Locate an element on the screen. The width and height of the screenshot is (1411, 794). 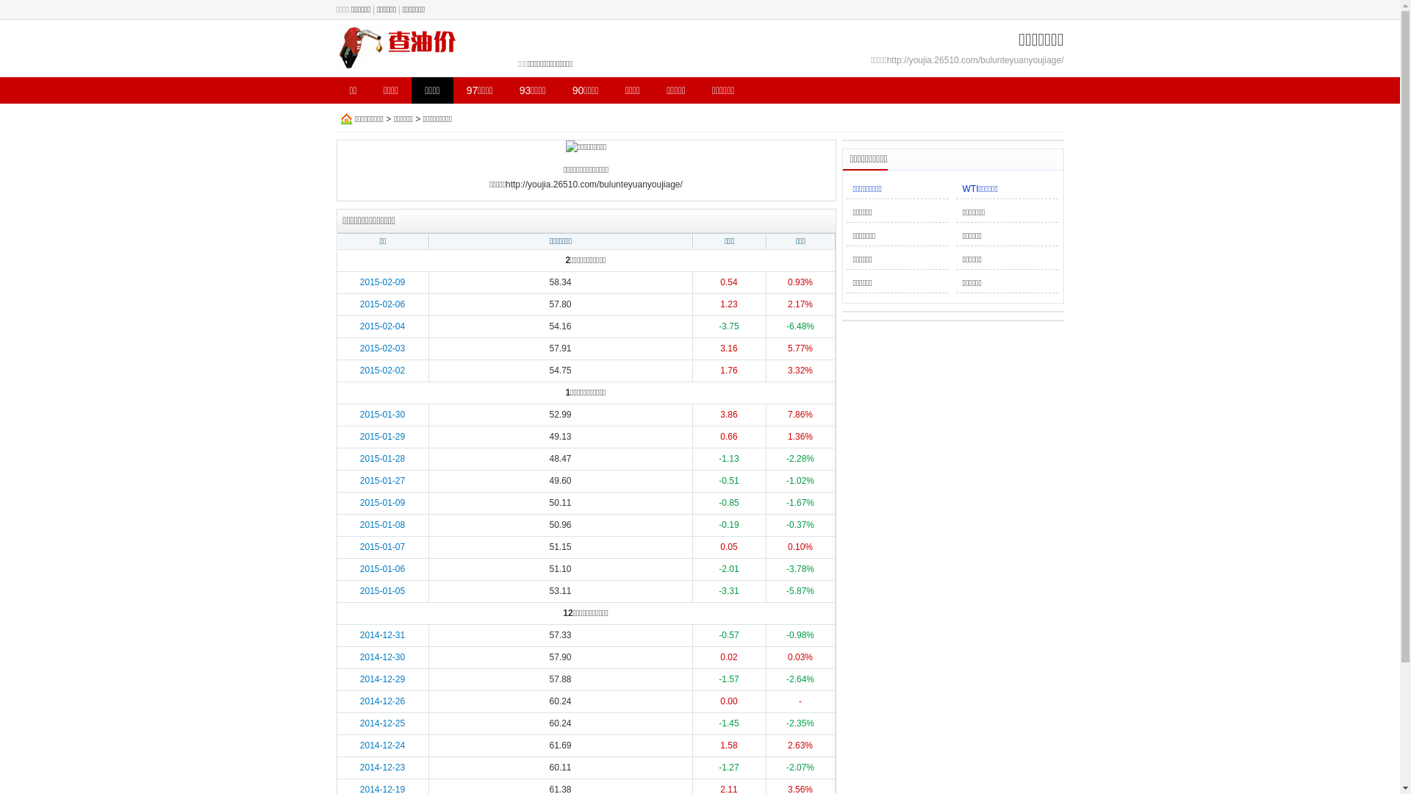
2015-01-05 is located at coordinates (382, 591).